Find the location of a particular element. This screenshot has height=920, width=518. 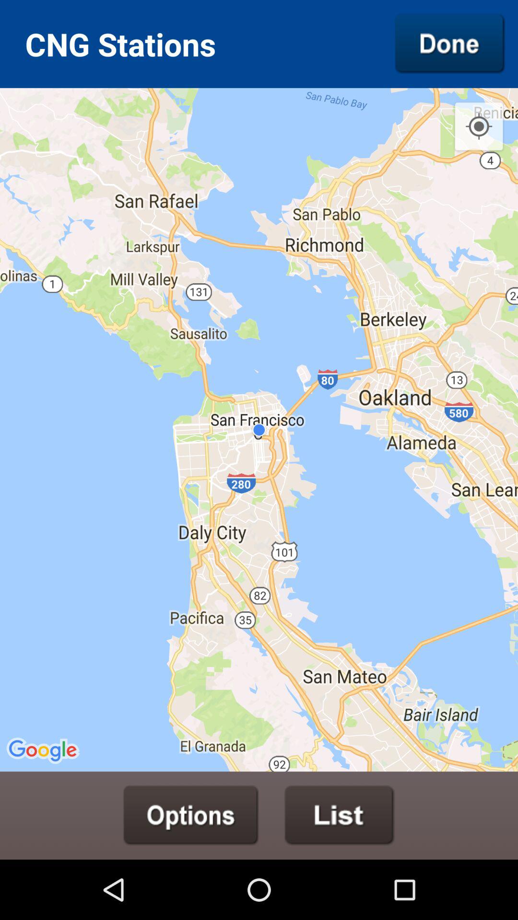

open the item at the center is located at coordinates (259, 429).